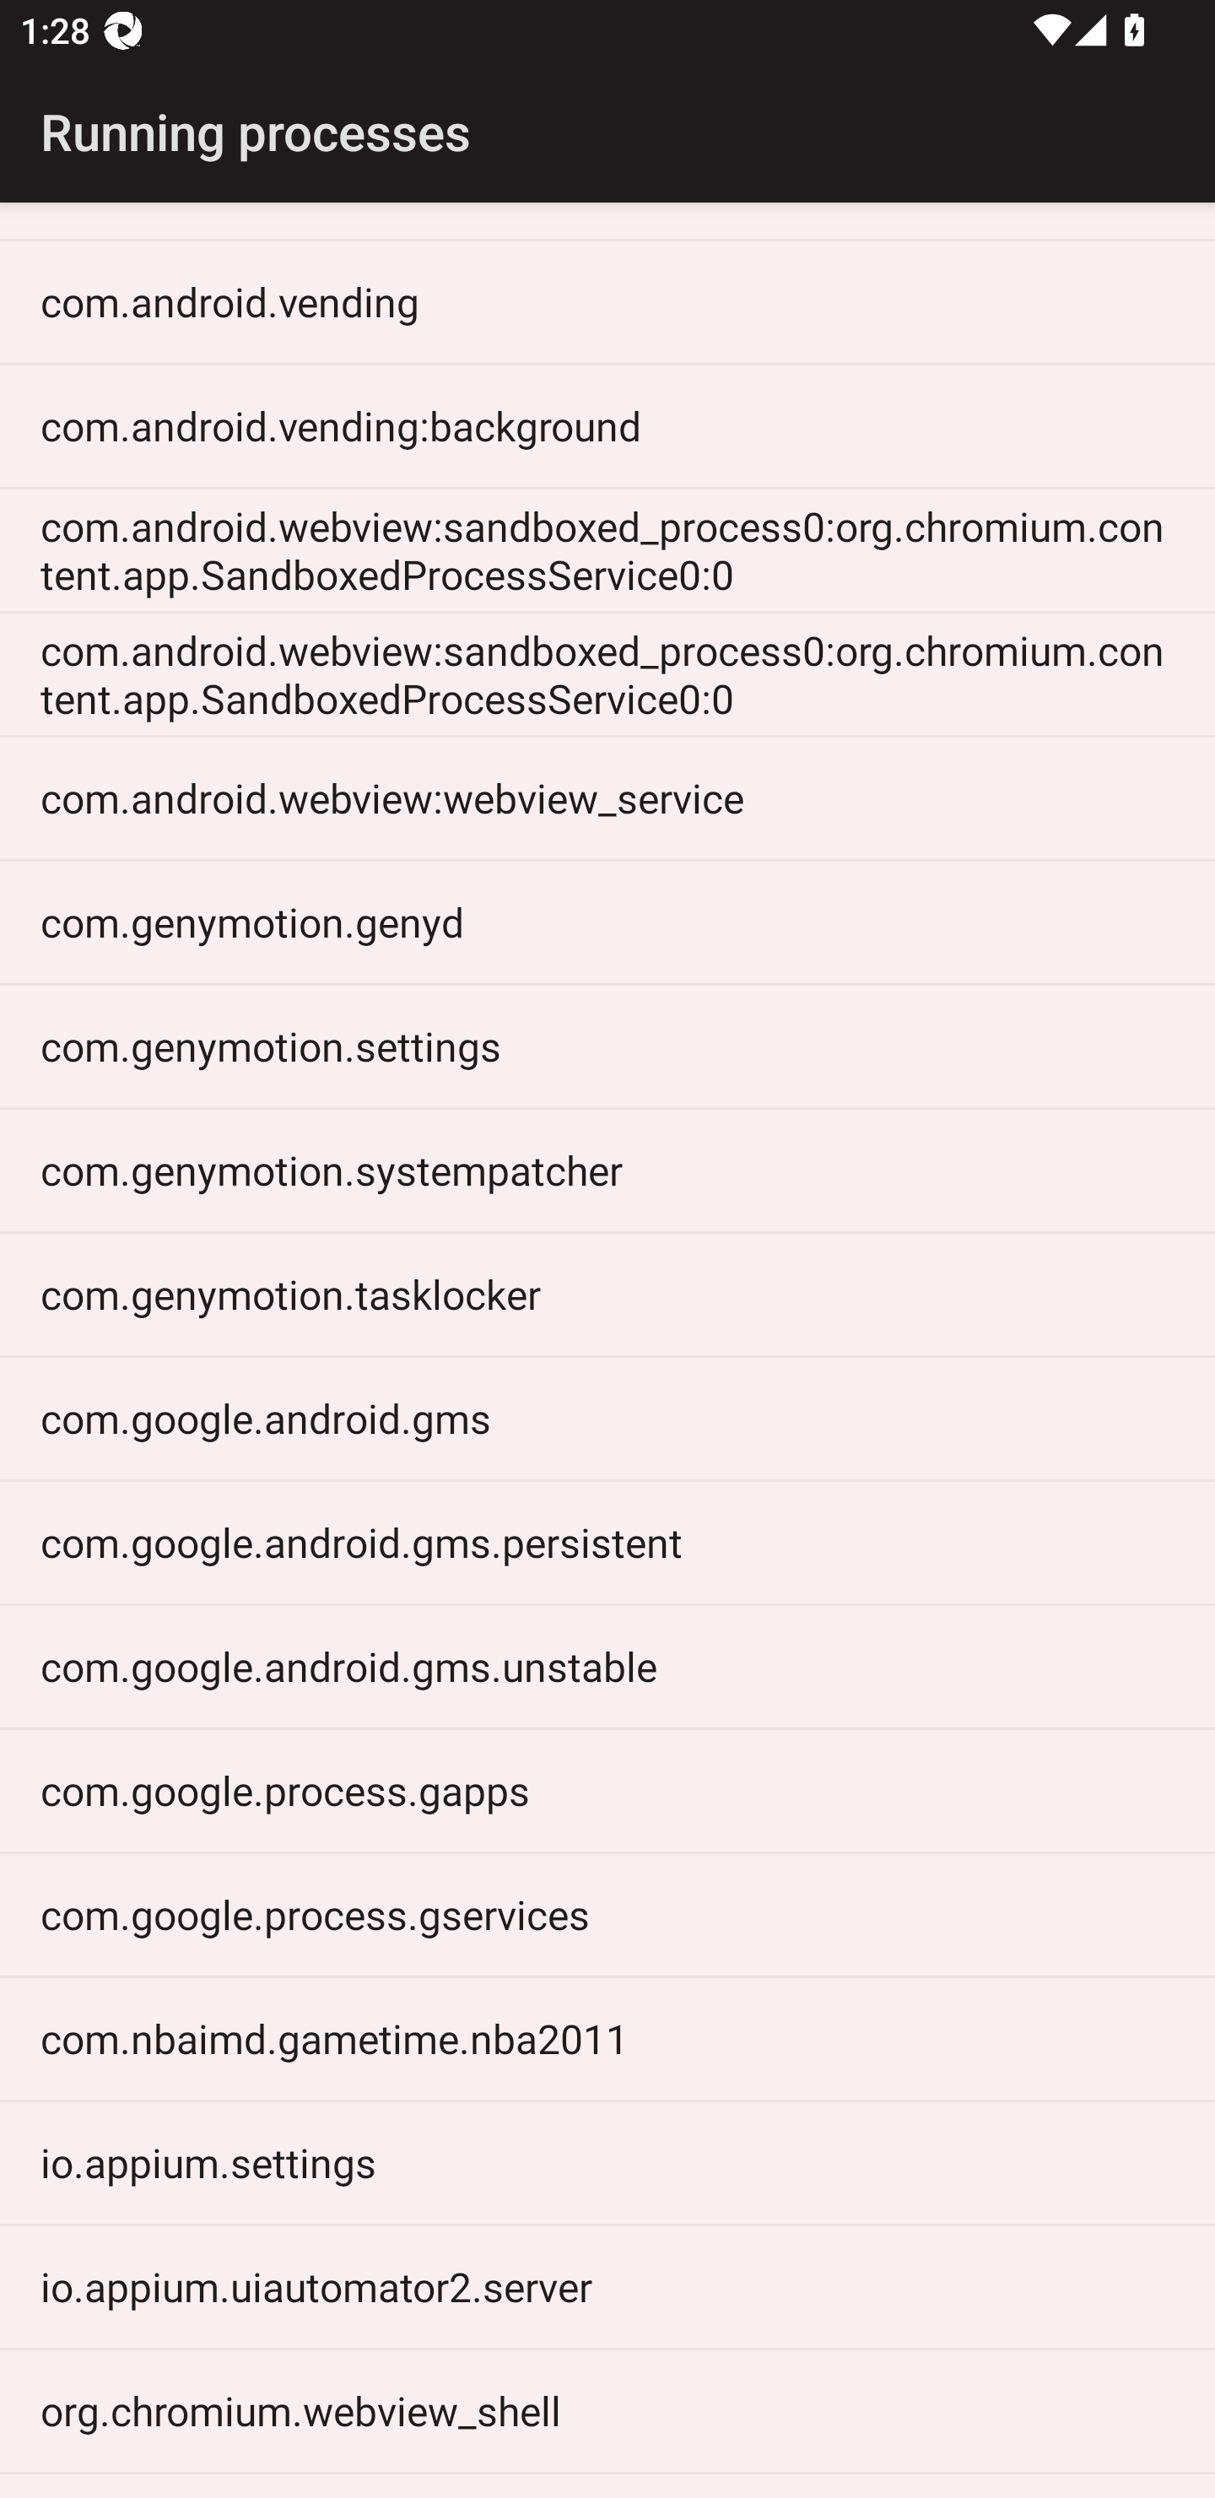  Describe the element at coordinates (607, 798) in the screenshot. I see `com.android.webview:webview_service` at that location.